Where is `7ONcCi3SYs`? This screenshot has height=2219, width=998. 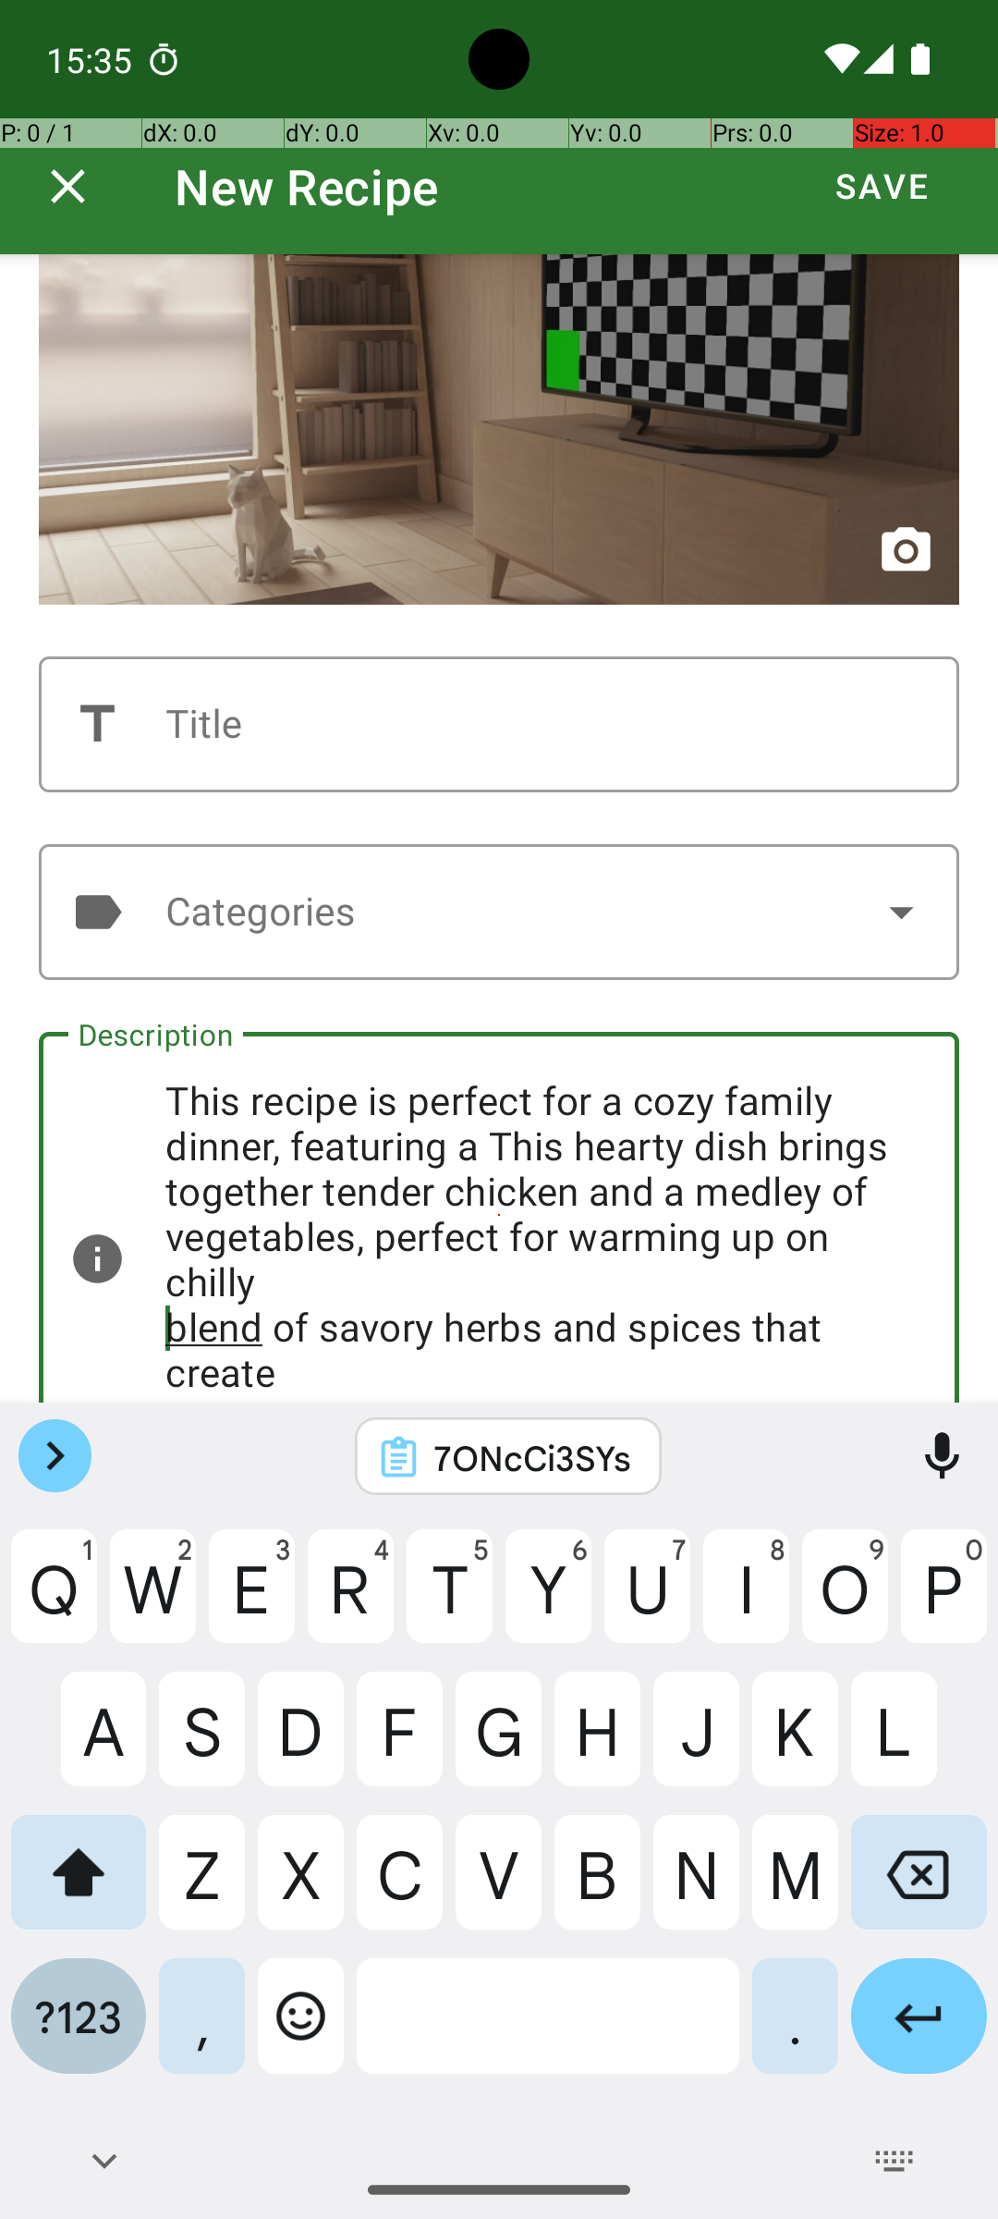 7ONcCi3SYs is located at coordinates (532, 1457).